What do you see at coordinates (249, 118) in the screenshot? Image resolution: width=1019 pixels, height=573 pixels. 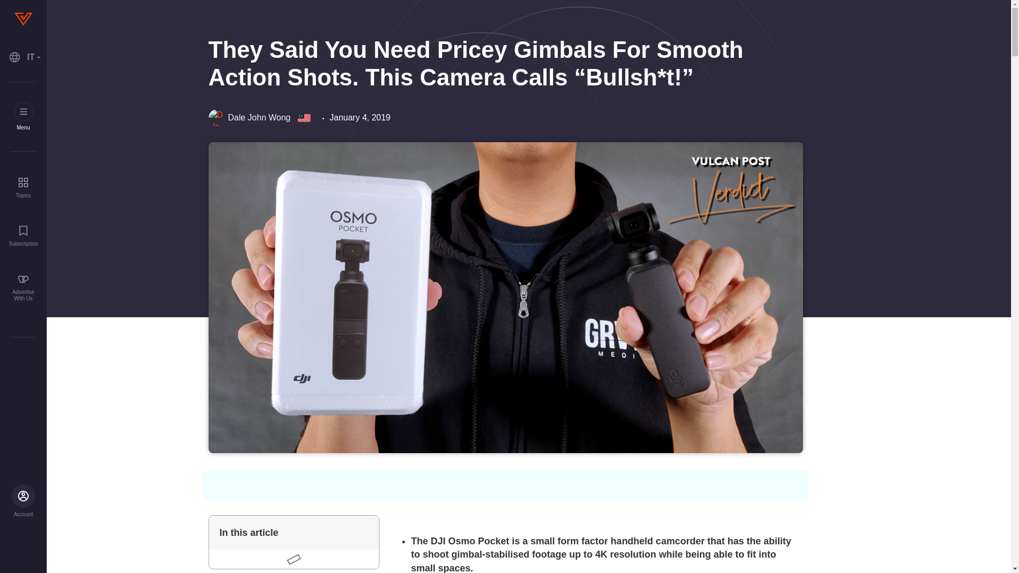 I see `Dale John Wong` at bounding box center [249, 118].